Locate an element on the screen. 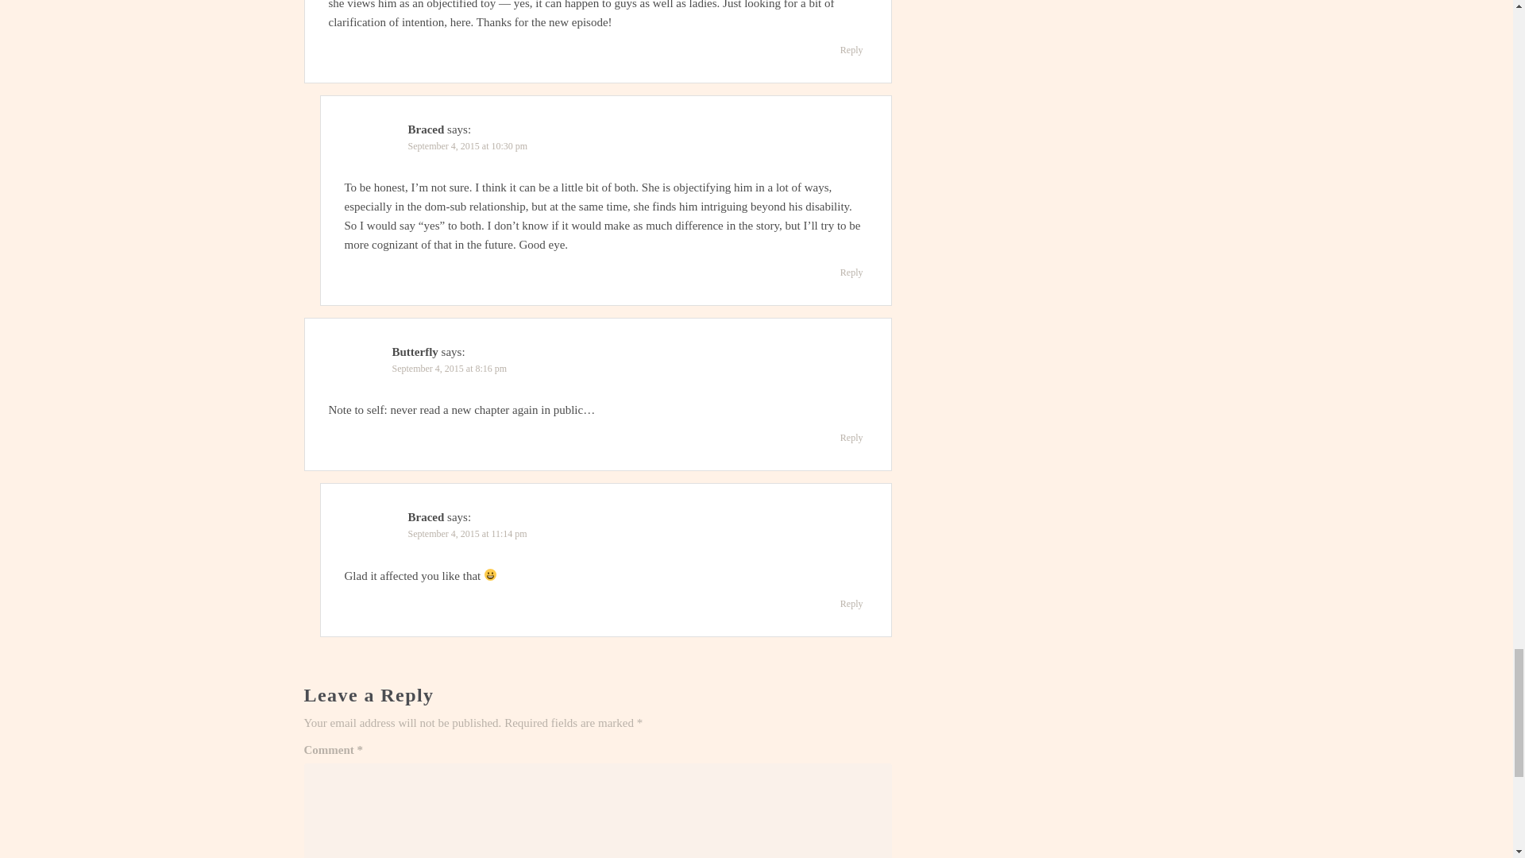  Reply is located at coordinates (851, 272).